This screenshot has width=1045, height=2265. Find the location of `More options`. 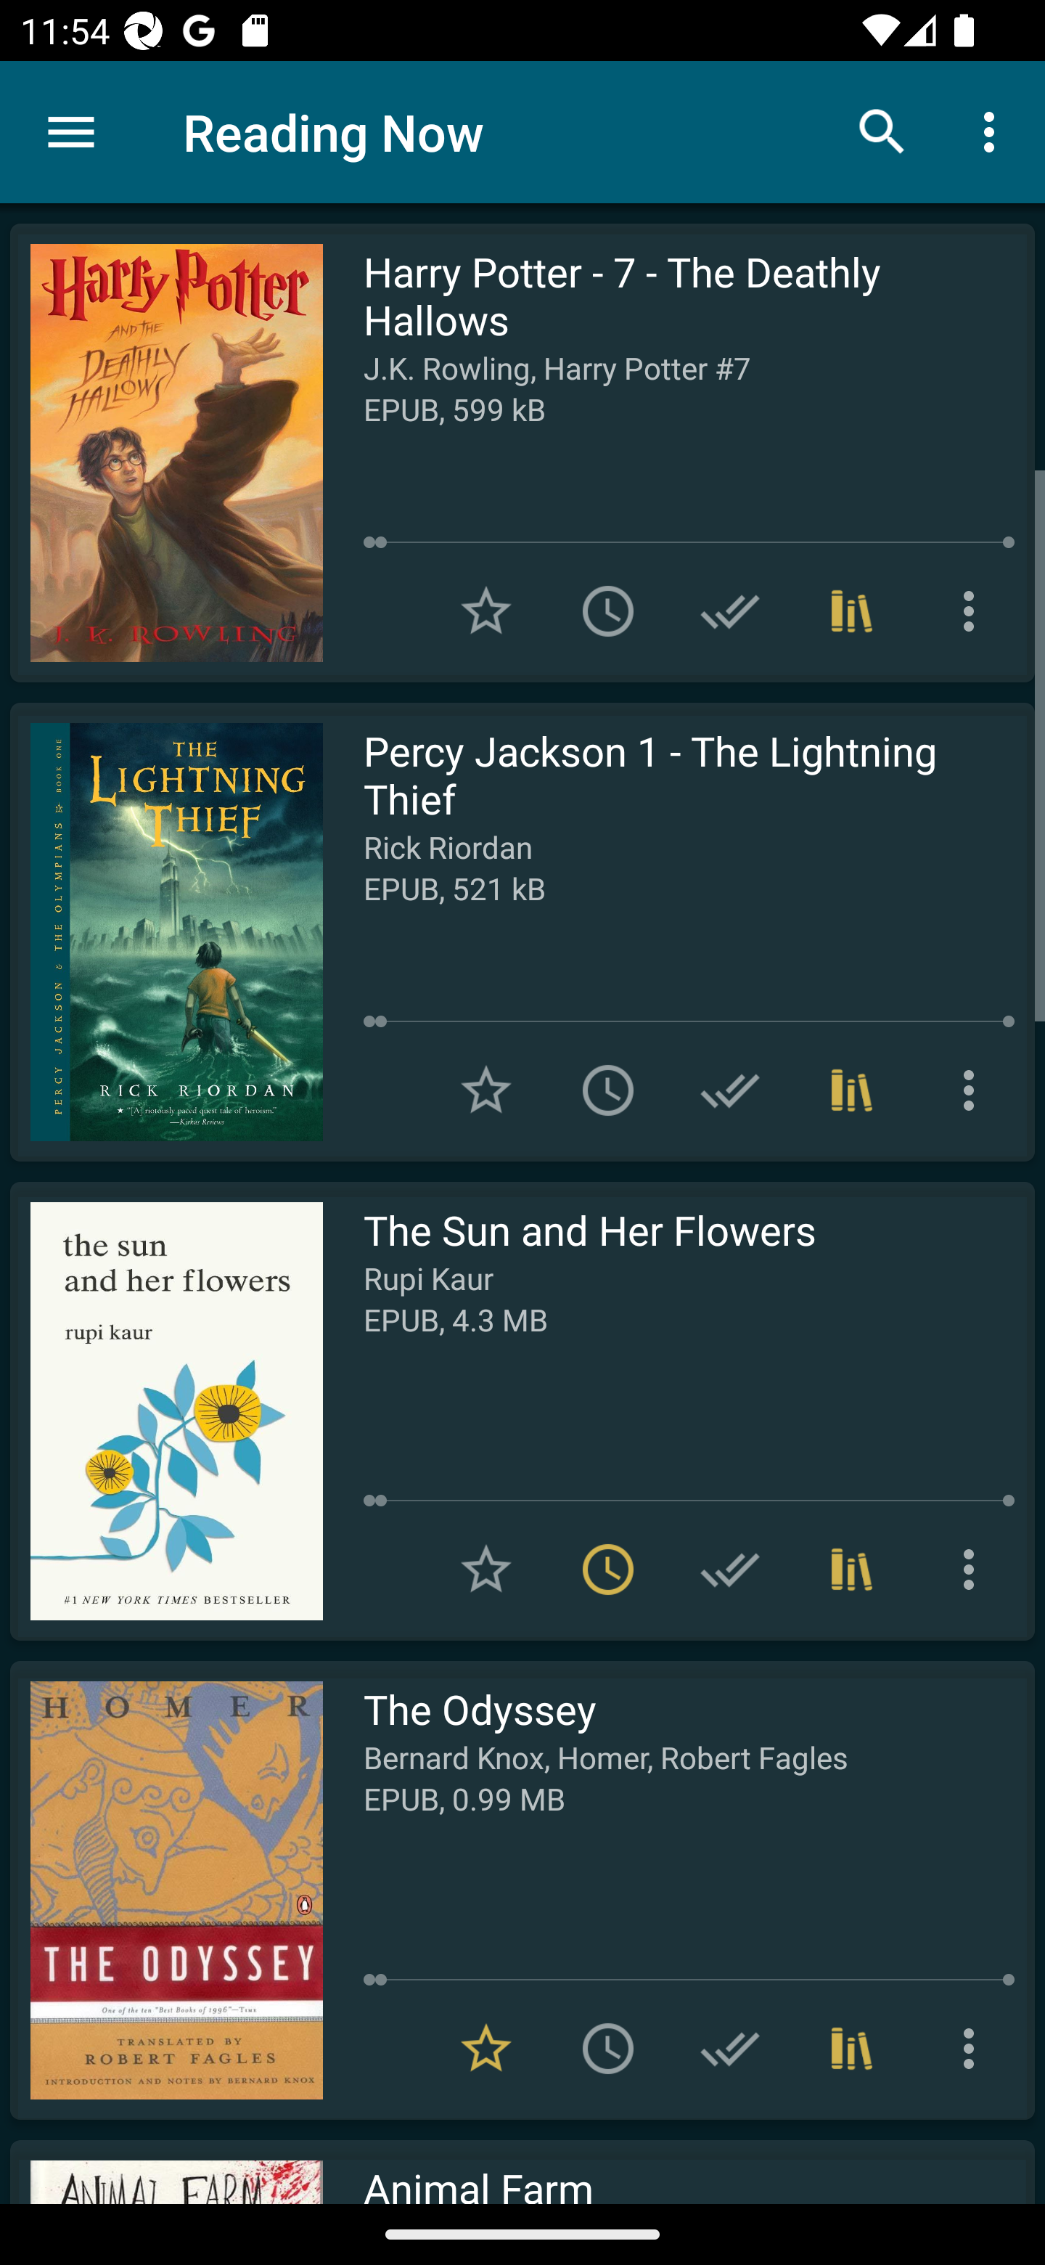

More options is located at coordinates (994, 131).